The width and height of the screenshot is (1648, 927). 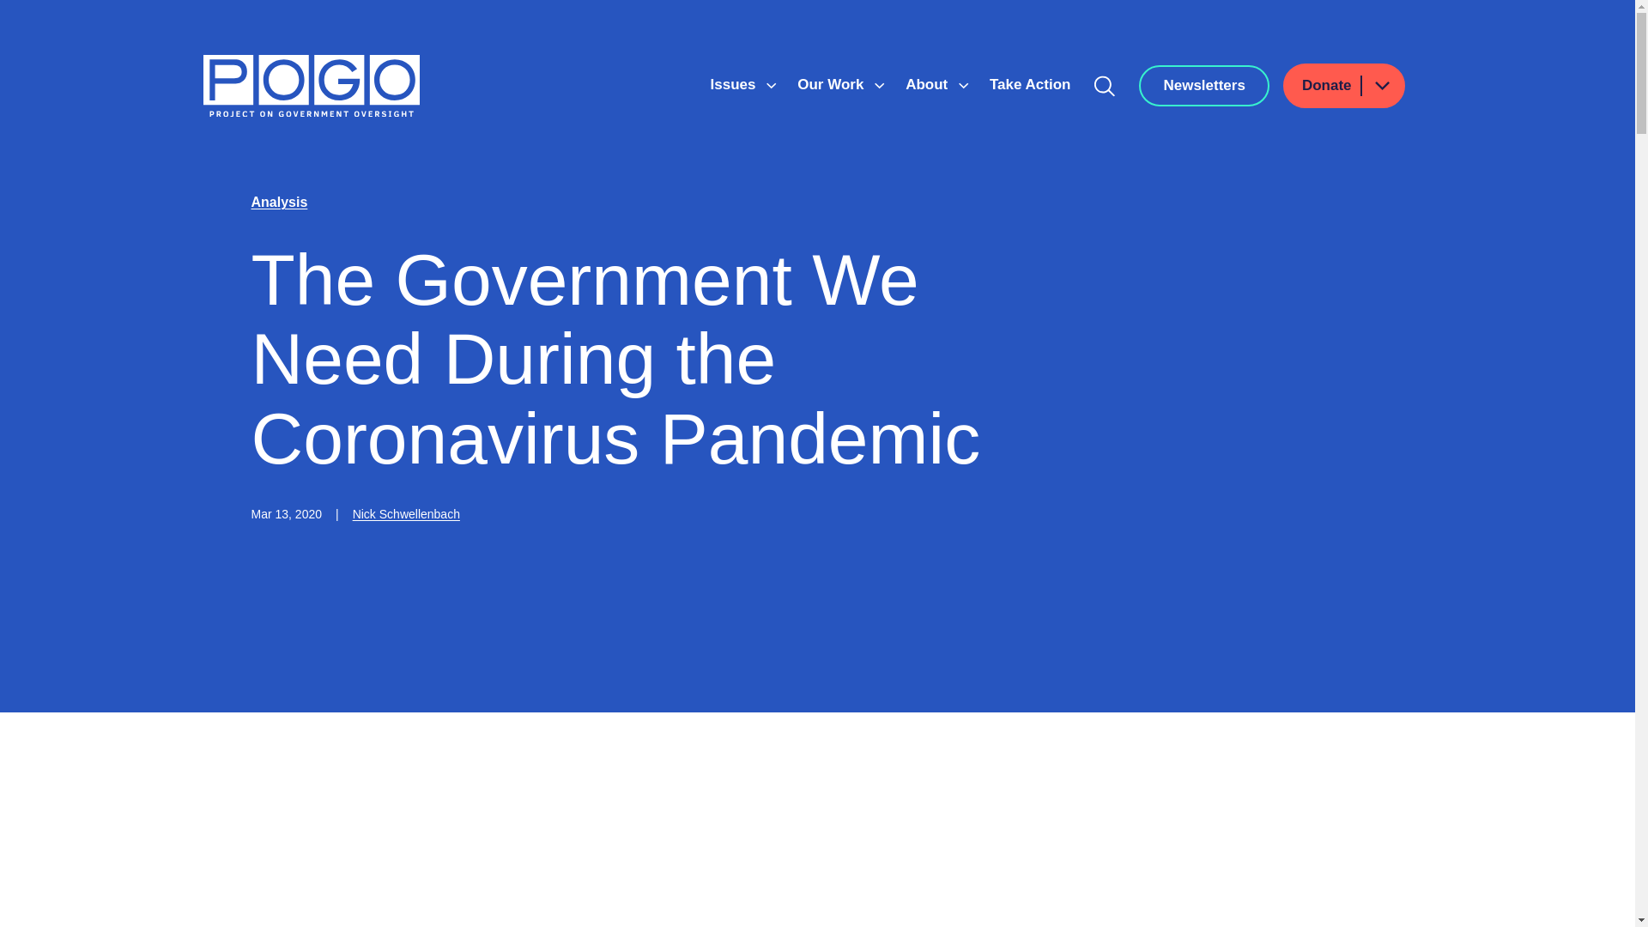 I want to click on Show submenu for Issues, so click(x=771, y=86).